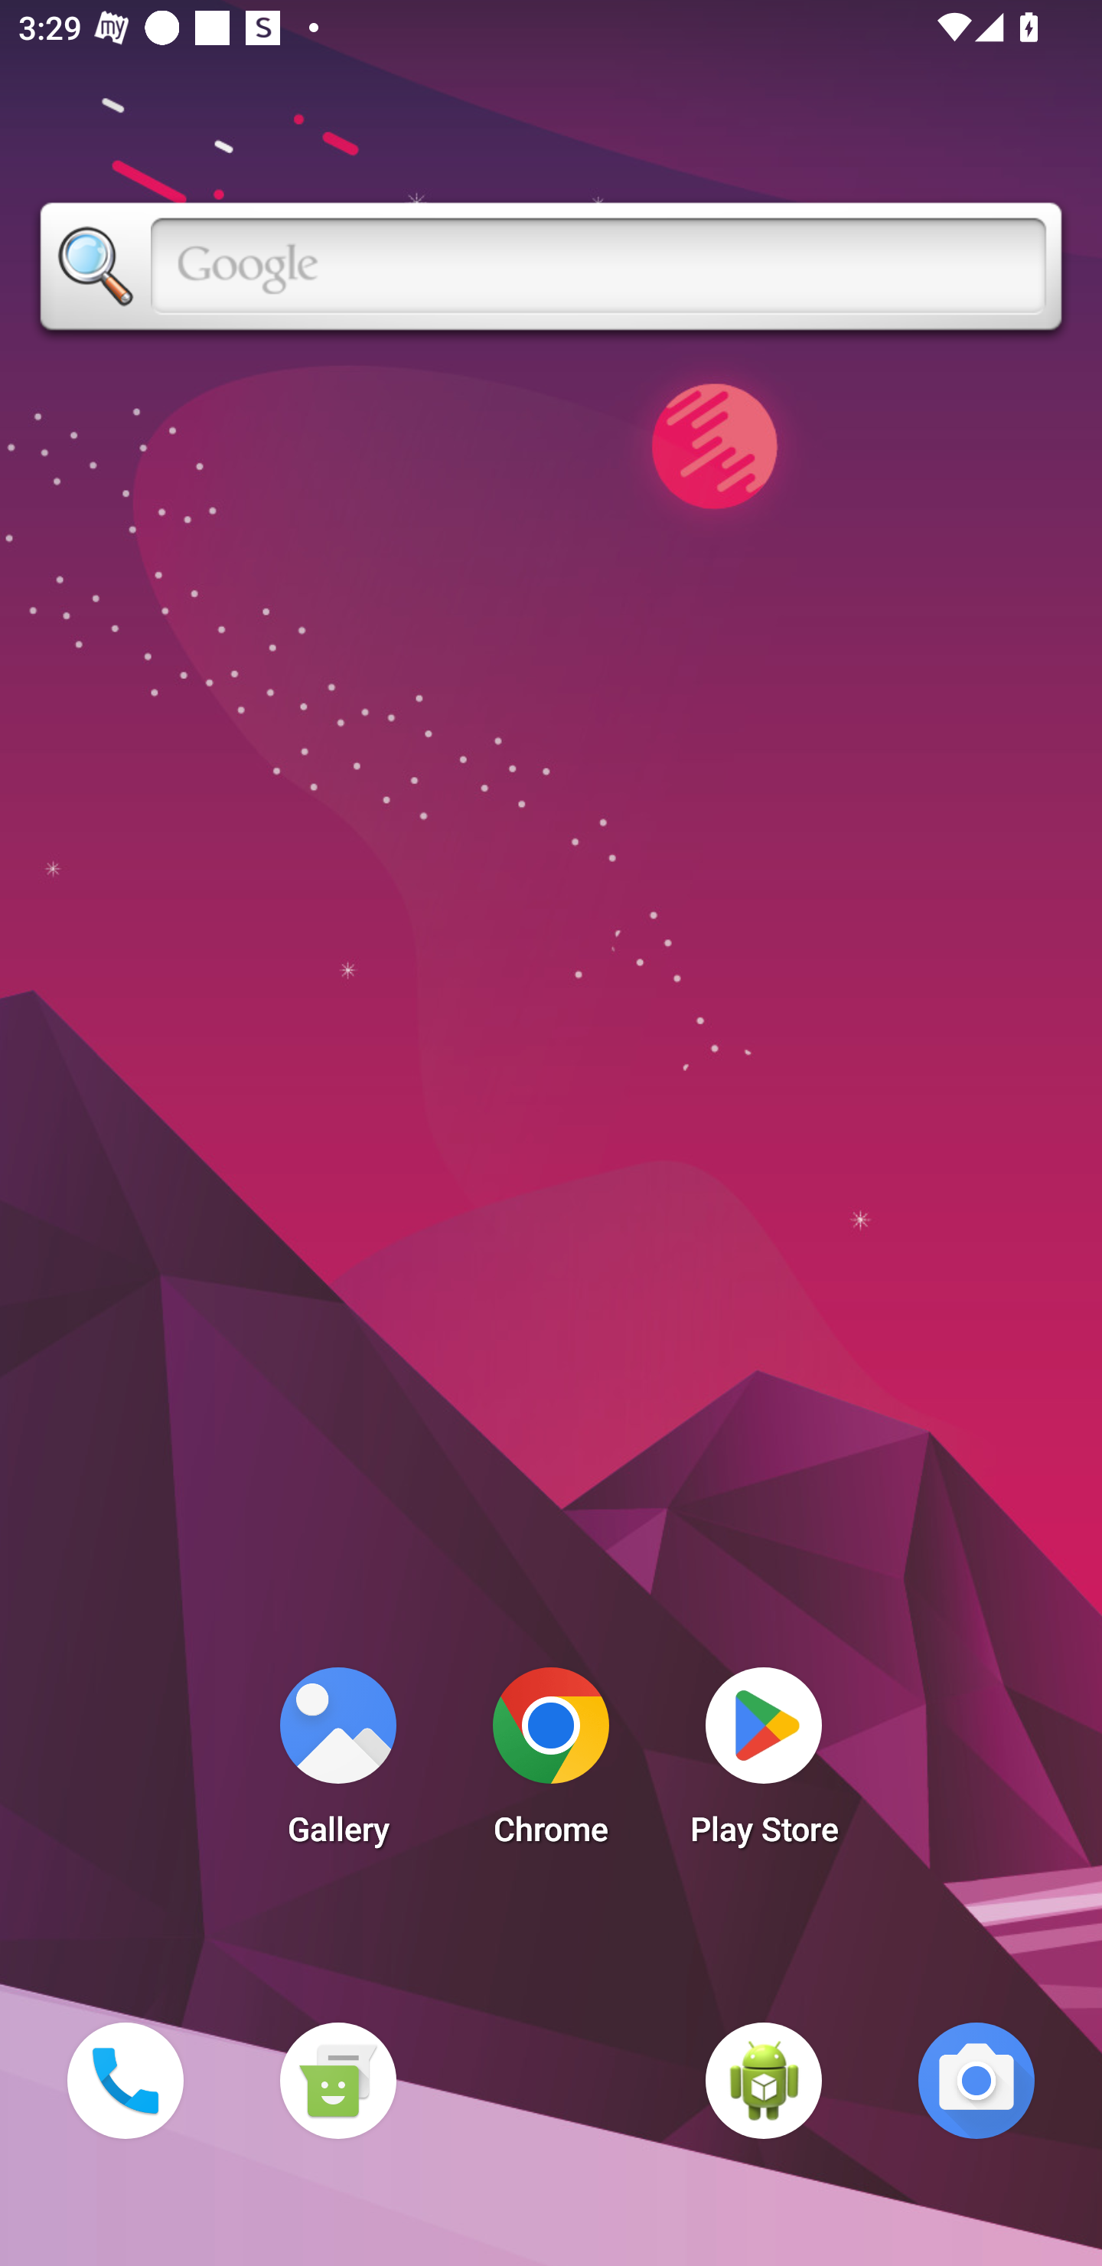 The width and height of the screenshot is (1102, 2266). I want to click on Chrome, so click(551, 1764).